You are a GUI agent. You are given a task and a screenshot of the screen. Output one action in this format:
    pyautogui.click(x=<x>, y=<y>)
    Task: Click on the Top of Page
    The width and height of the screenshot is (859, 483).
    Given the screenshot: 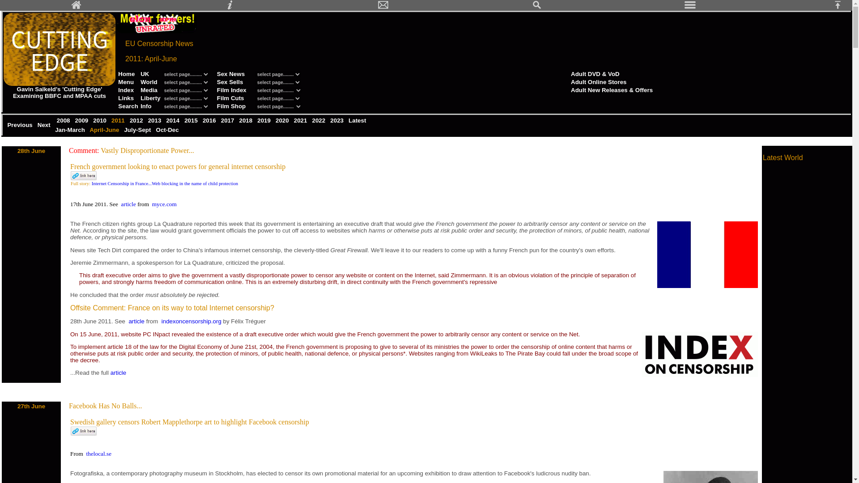 What is the action you would take?
    pyautogui.click(x=841, y=7)
    